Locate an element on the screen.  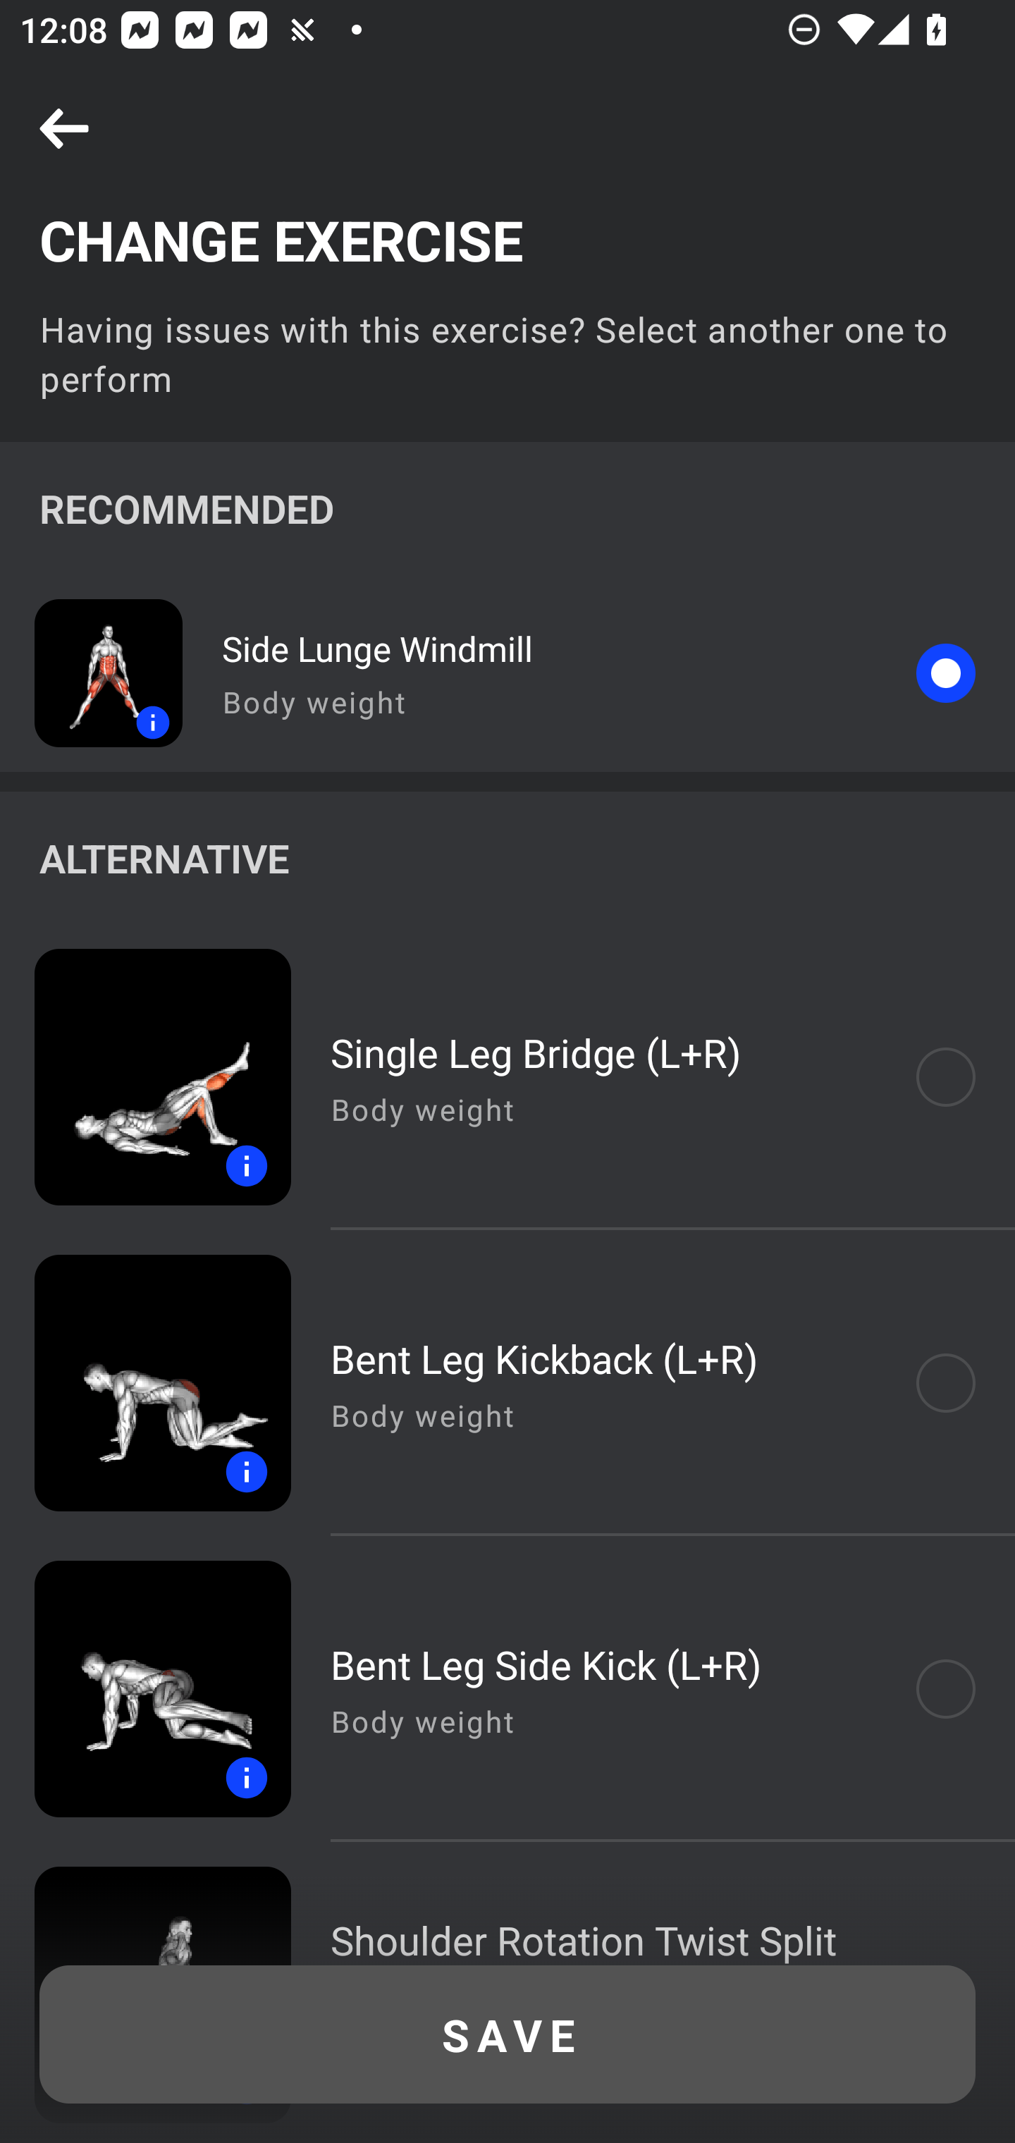
SAVE is located at coordinates (508, 2034).